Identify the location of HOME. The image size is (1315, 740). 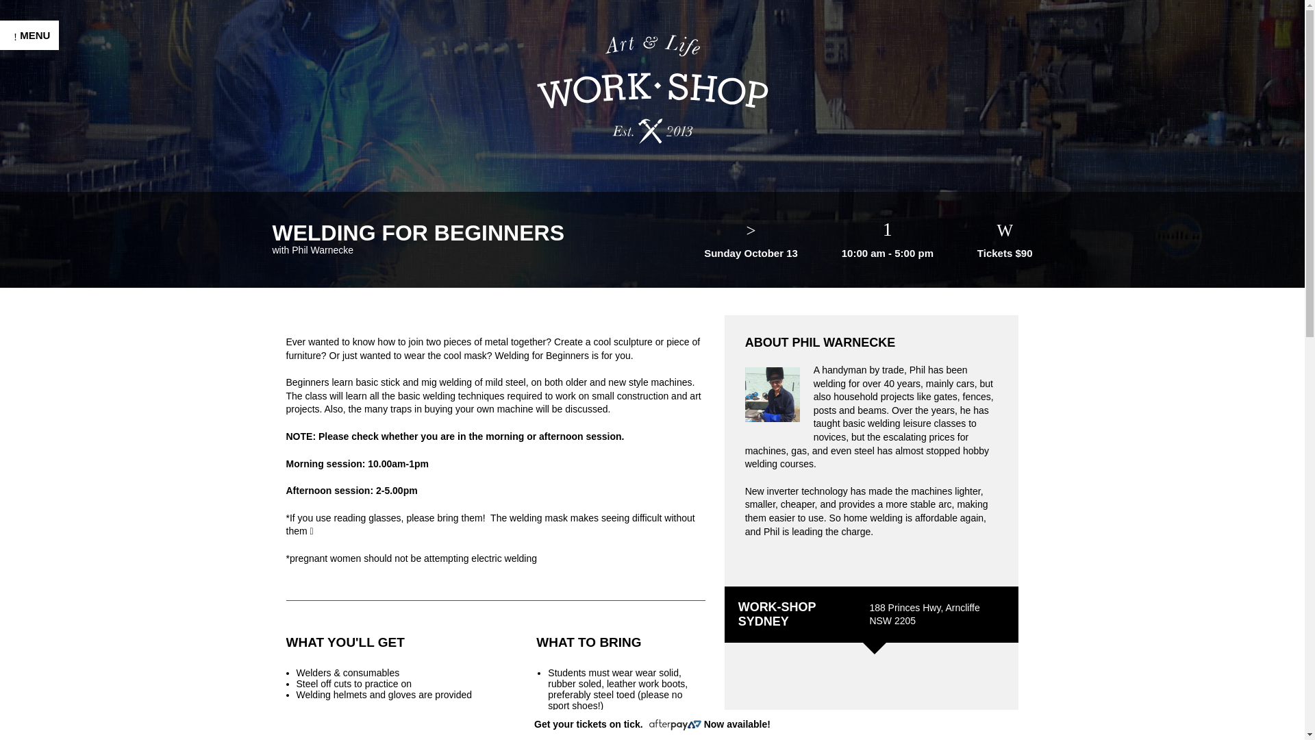
(32, 186).